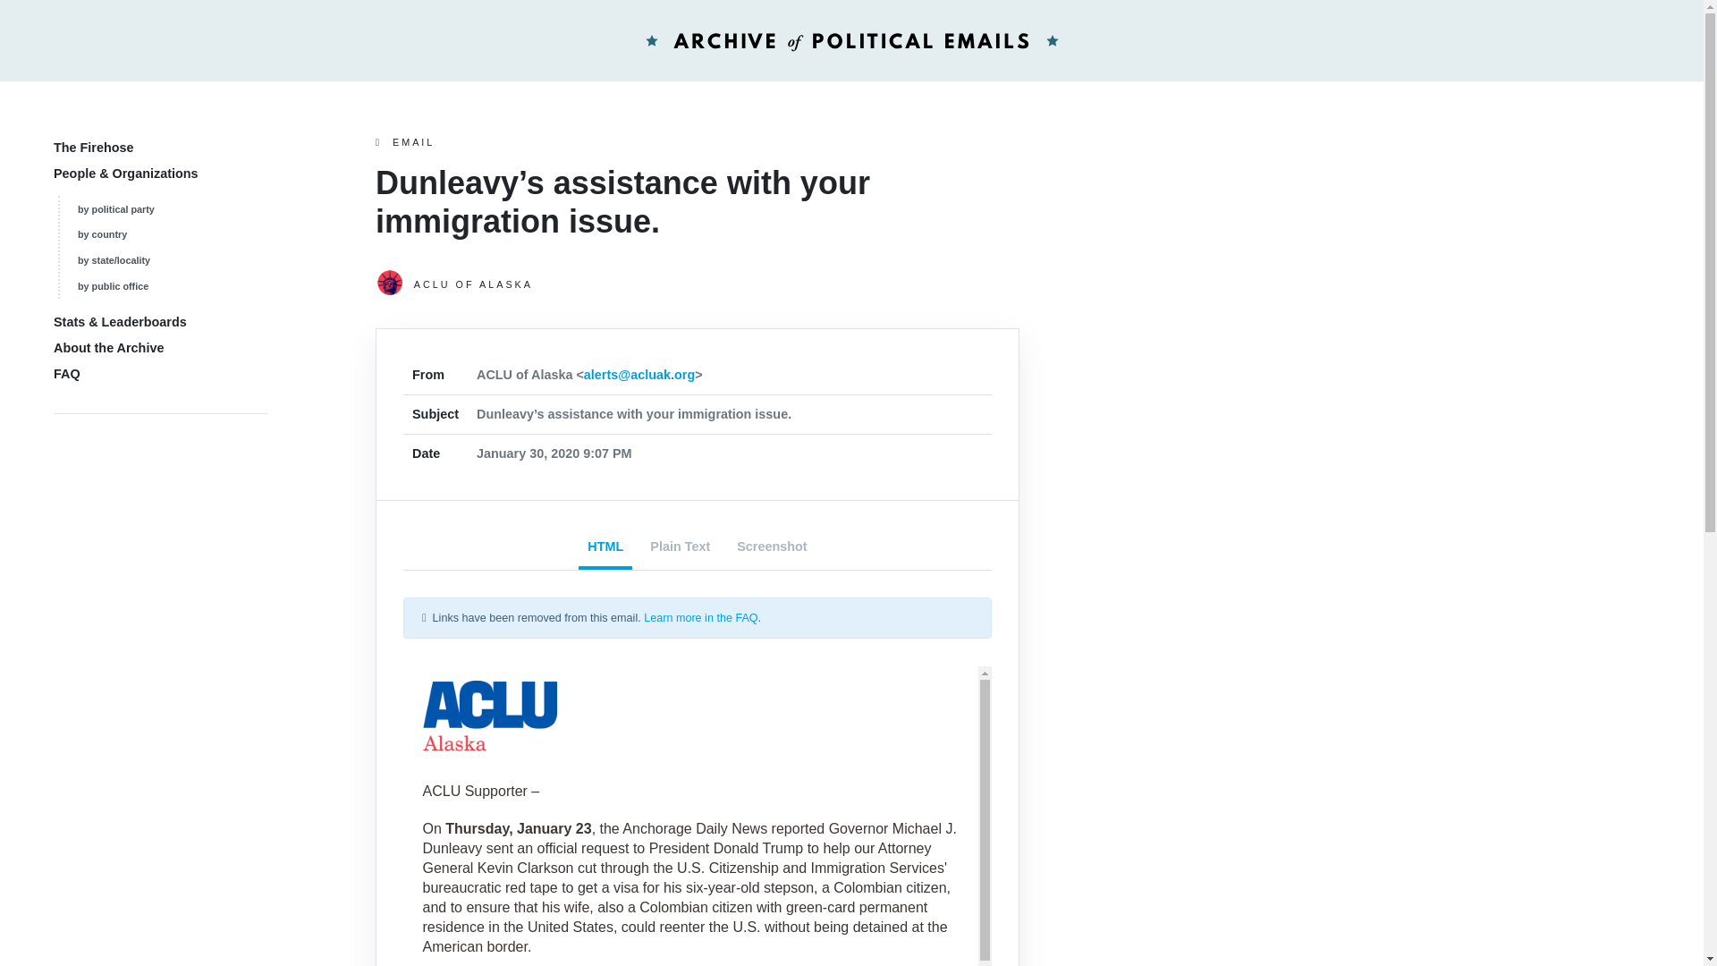 The height and width of the screenshot is (966, 1717). Describe the element at coordinates (107, 348) in the screenshot. I see `About the Archive` at that location.